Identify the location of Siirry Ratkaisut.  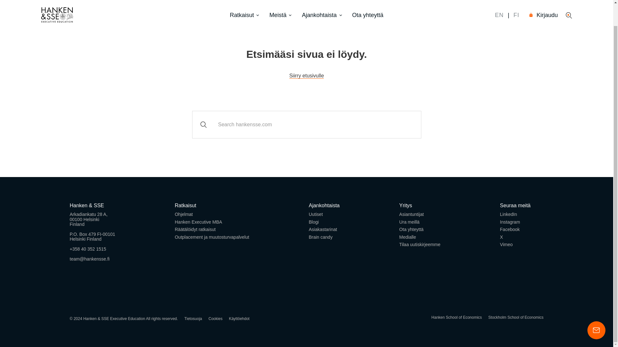
(185, 206).